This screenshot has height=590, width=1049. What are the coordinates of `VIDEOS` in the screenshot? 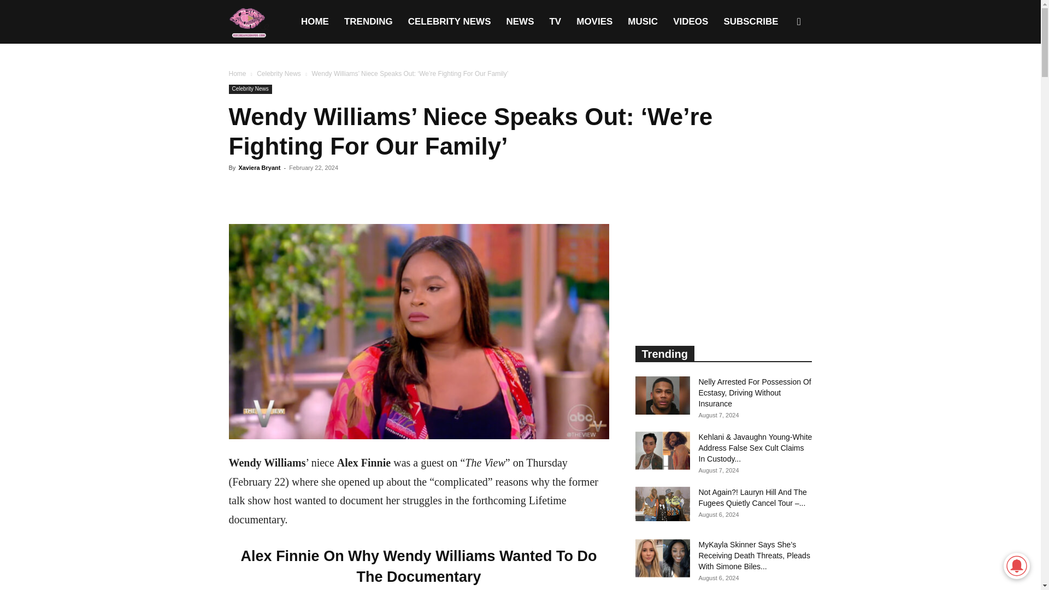 It's located at (690, 22).